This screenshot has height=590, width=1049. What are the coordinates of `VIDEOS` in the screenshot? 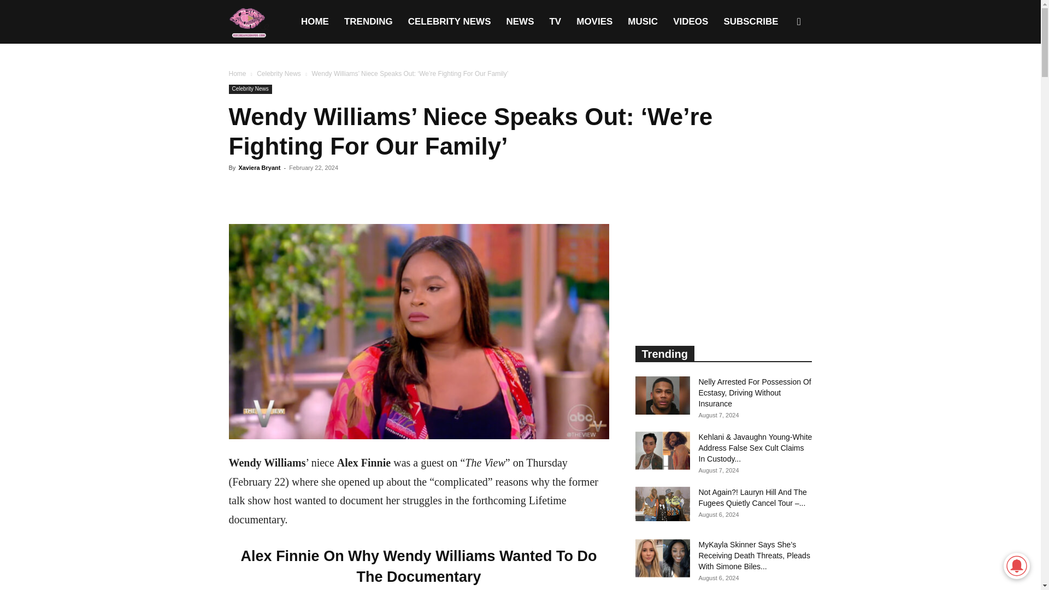 It's located at (690, 22).